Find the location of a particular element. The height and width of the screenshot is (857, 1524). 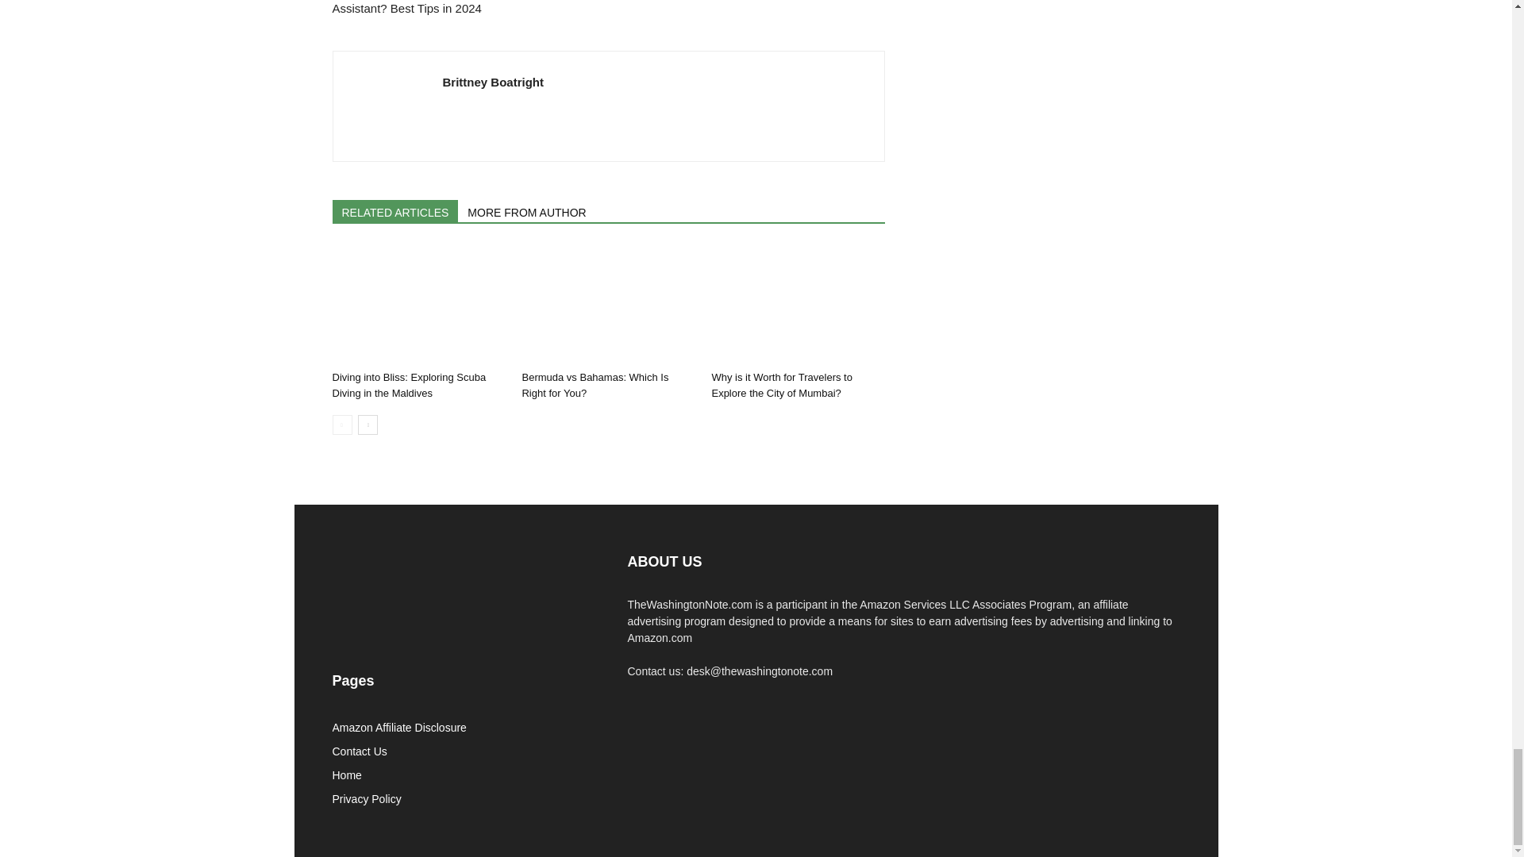

Why is it Worth for Travelers to Explore the City of Mumbai? is located at coordinates (781, 385).